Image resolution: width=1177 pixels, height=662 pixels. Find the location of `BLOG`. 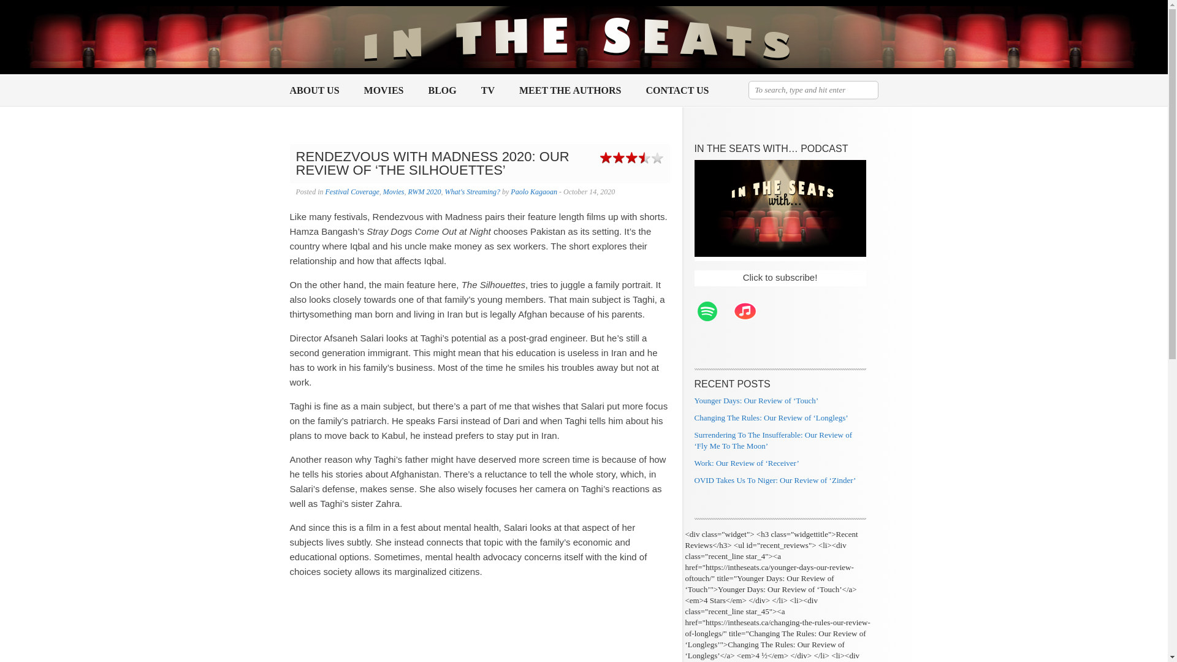

BLOG is located at coordinates (442, 91).